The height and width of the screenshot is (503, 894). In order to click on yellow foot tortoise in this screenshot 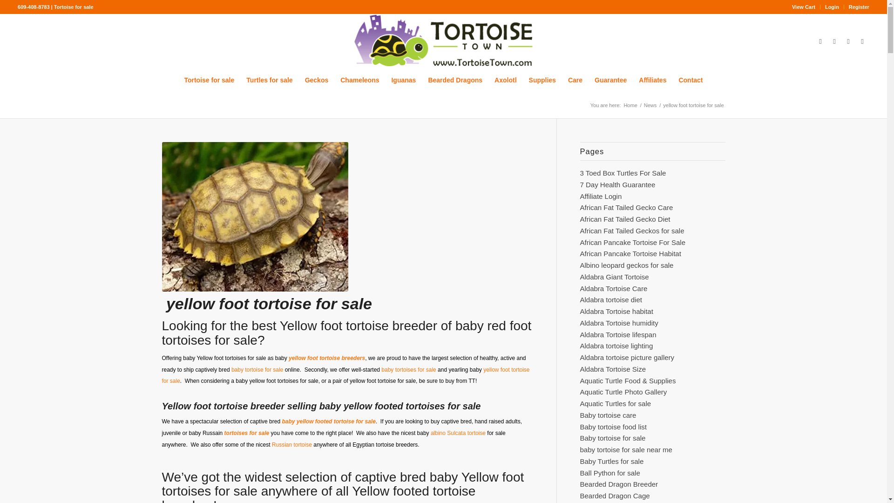, I will do `click(255, 217)`.